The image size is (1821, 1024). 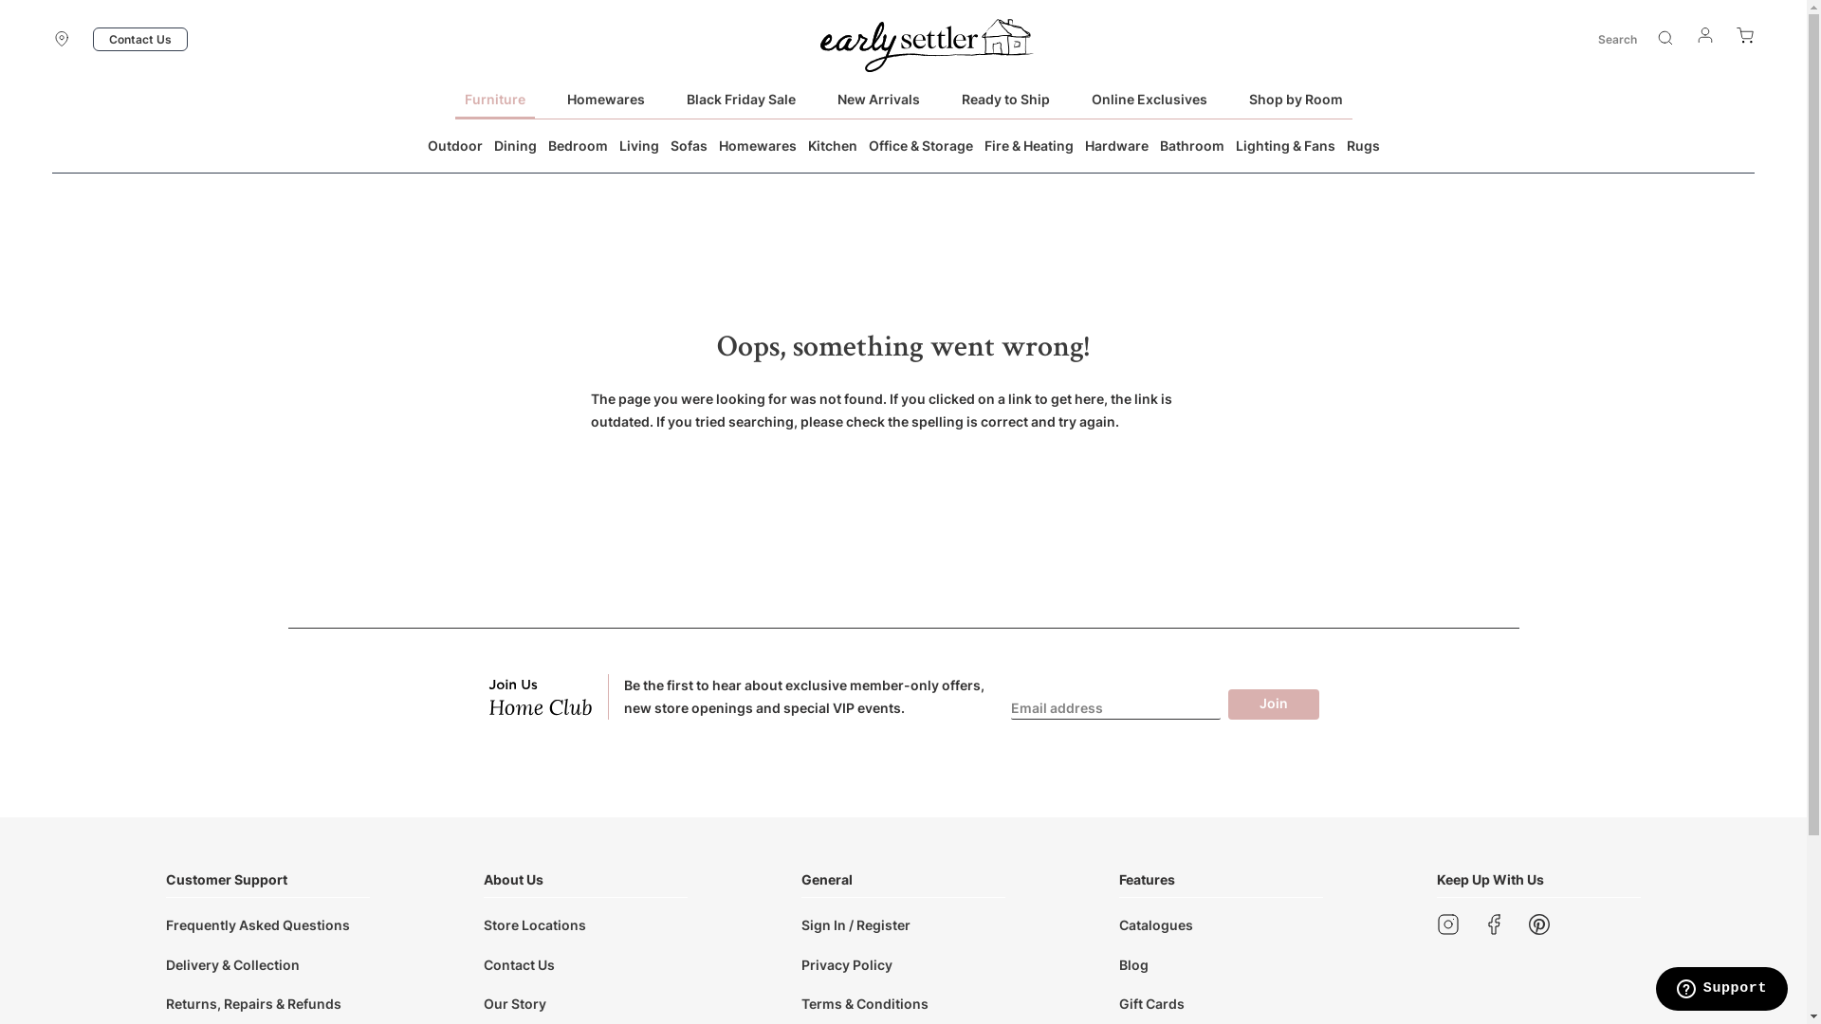 What do you see at coordinates (921, 146) in the screenshot?
I see `Office & Storage` at bounding box center [921, 146].